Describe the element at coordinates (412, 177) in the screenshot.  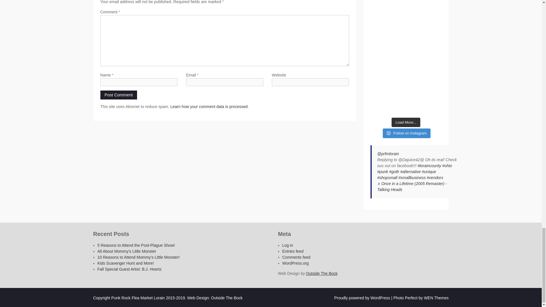
I see `smallbusiness` at that location.